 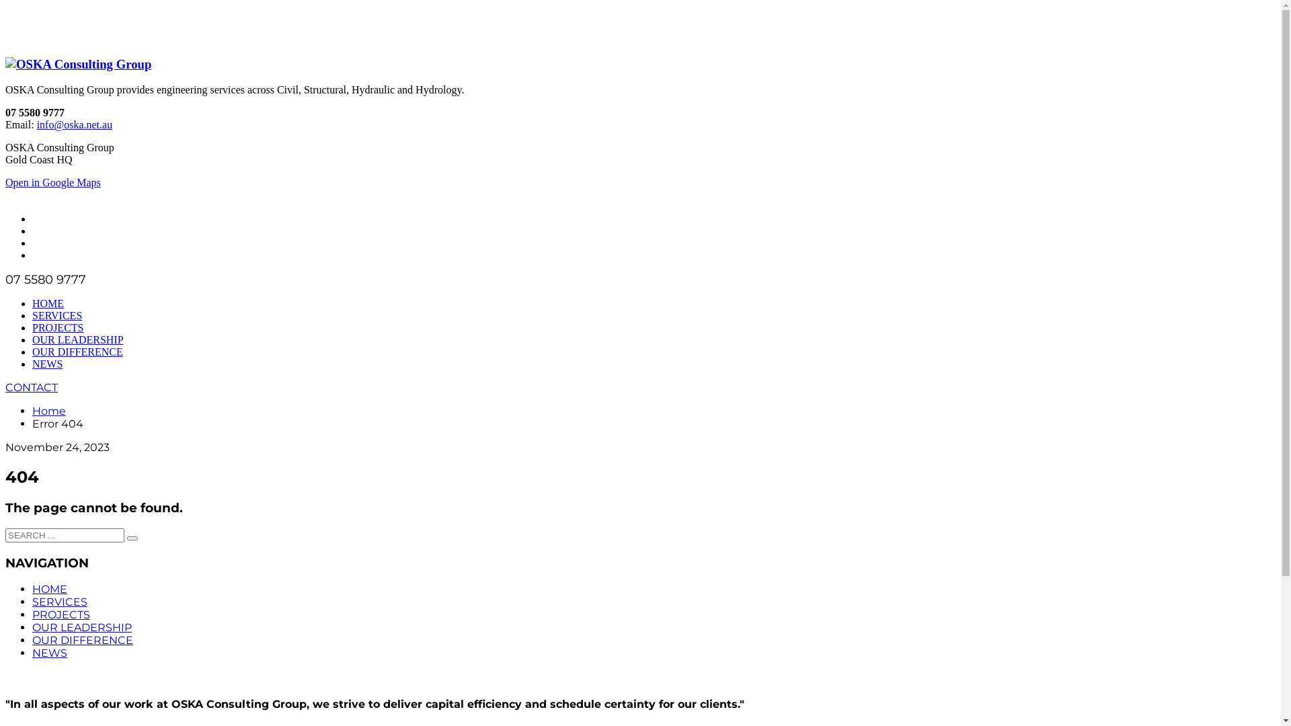 I want to click on Home, so click(x=640, y=676).